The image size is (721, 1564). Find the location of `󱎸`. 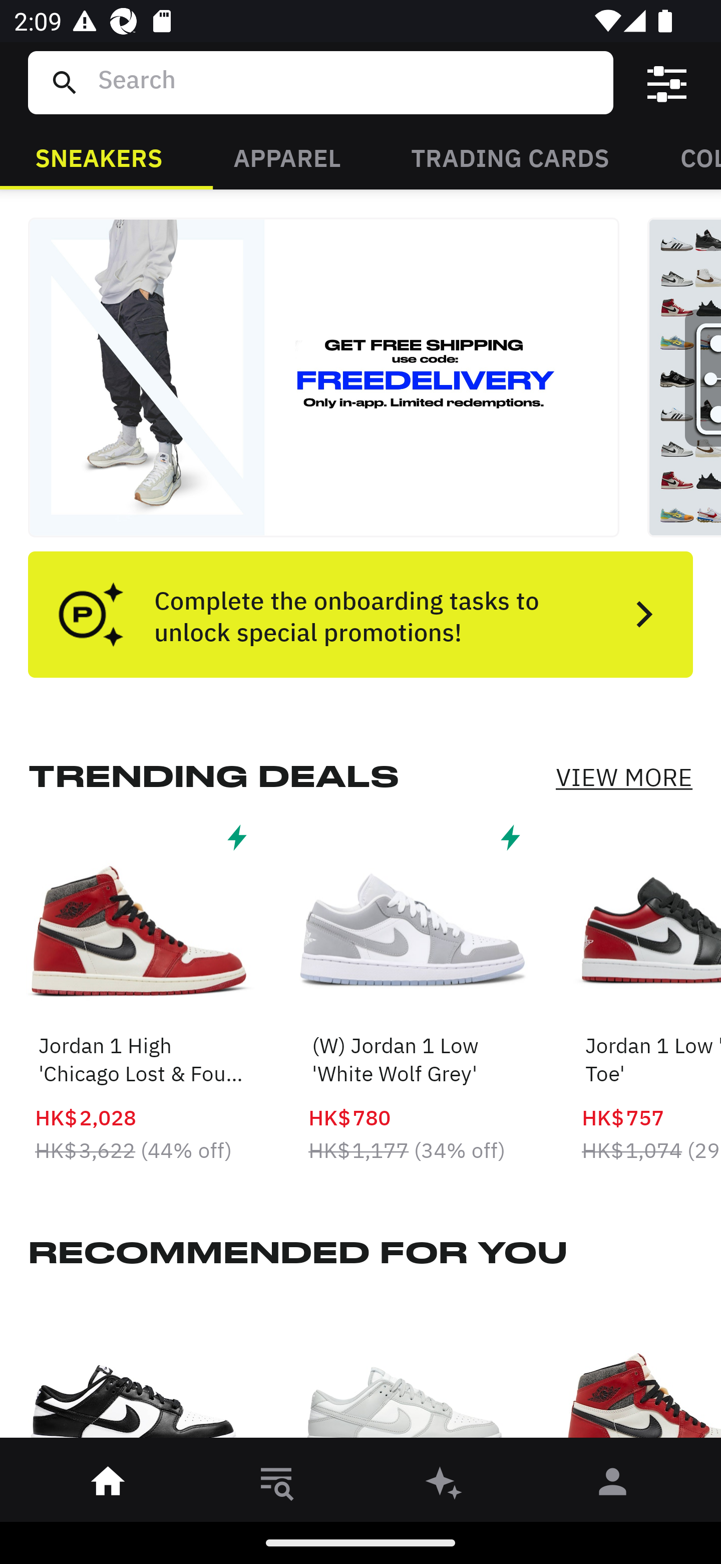

󱎸 is located at coordinates (276, 1485).